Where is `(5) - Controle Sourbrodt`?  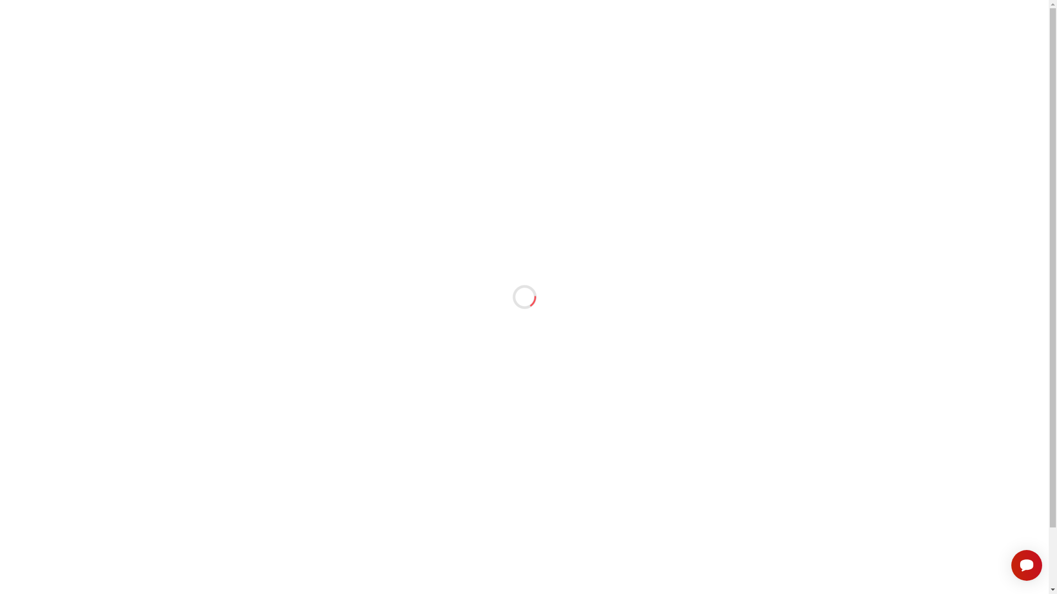 (5) - Controle Sourbrodt is located at coordinates (690, 237).